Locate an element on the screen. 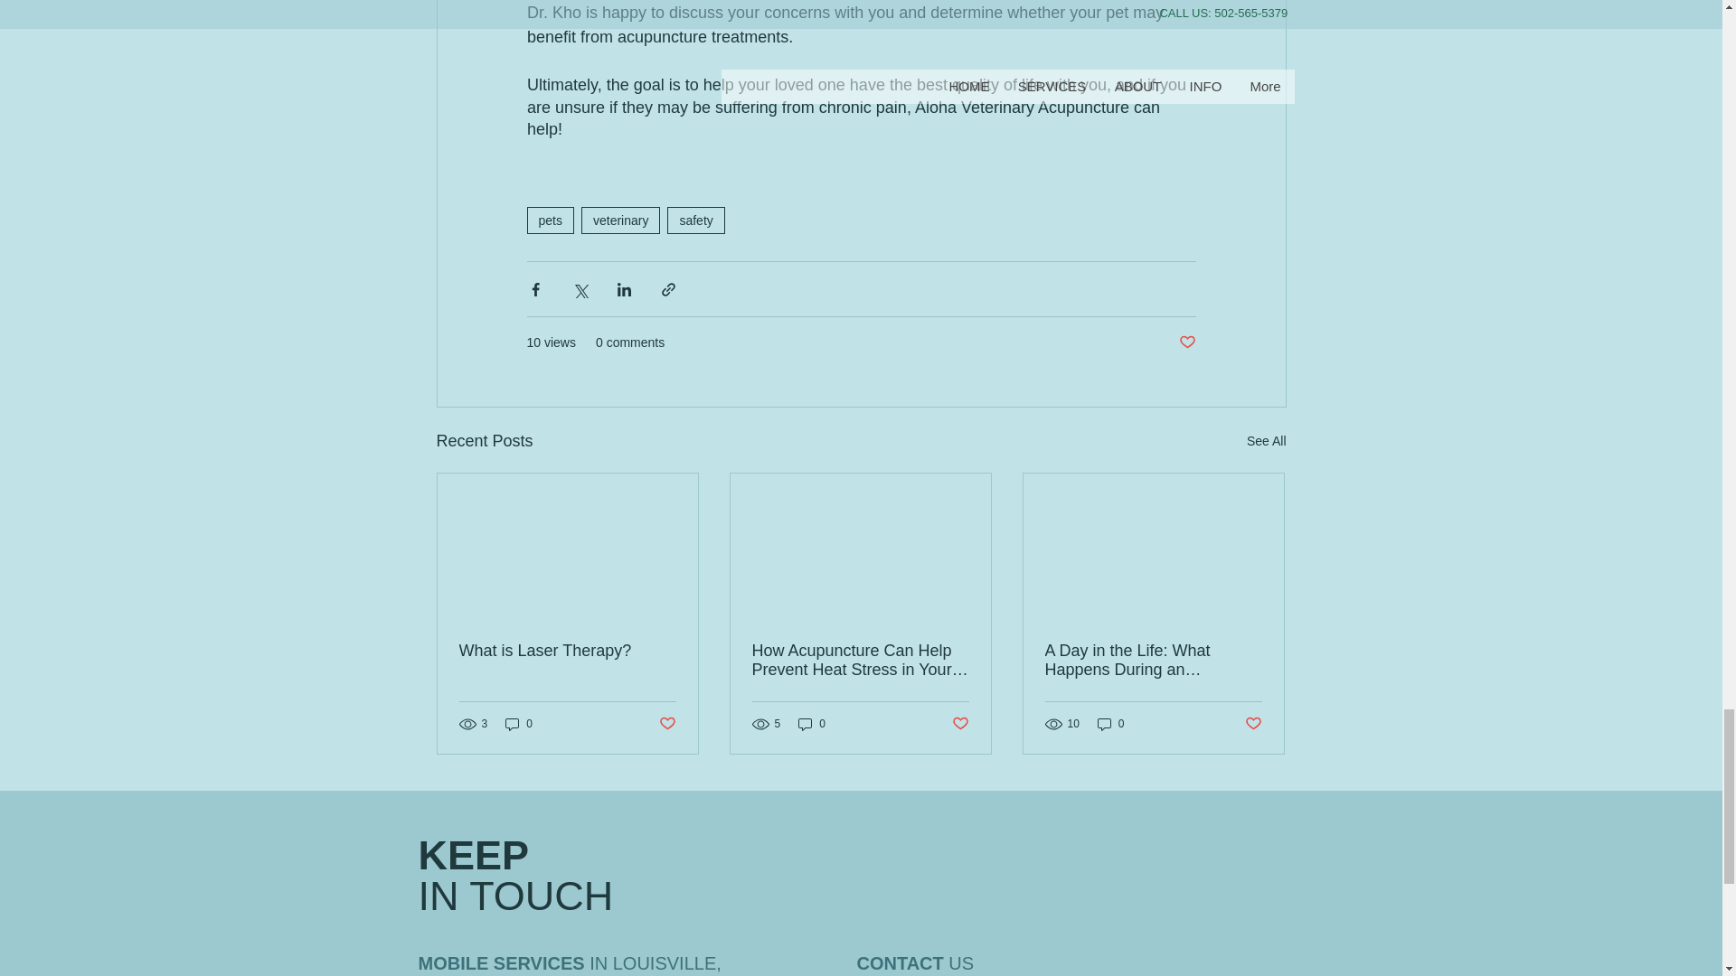 Image resolution: width=1736 pixels, height=976 pixels. safety is located at coordinates (694, 221).